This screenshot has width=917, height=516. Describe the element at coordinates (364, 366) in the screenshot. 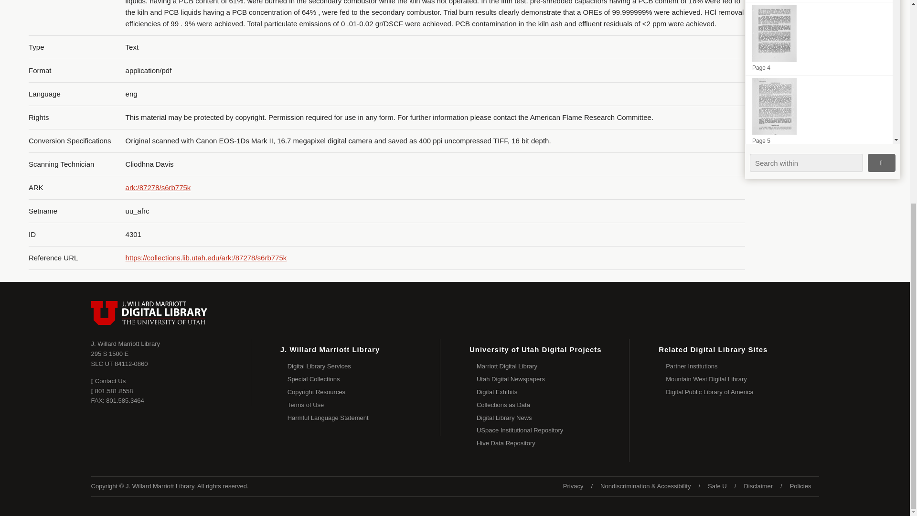

I see `Digital Library Services` at that location.